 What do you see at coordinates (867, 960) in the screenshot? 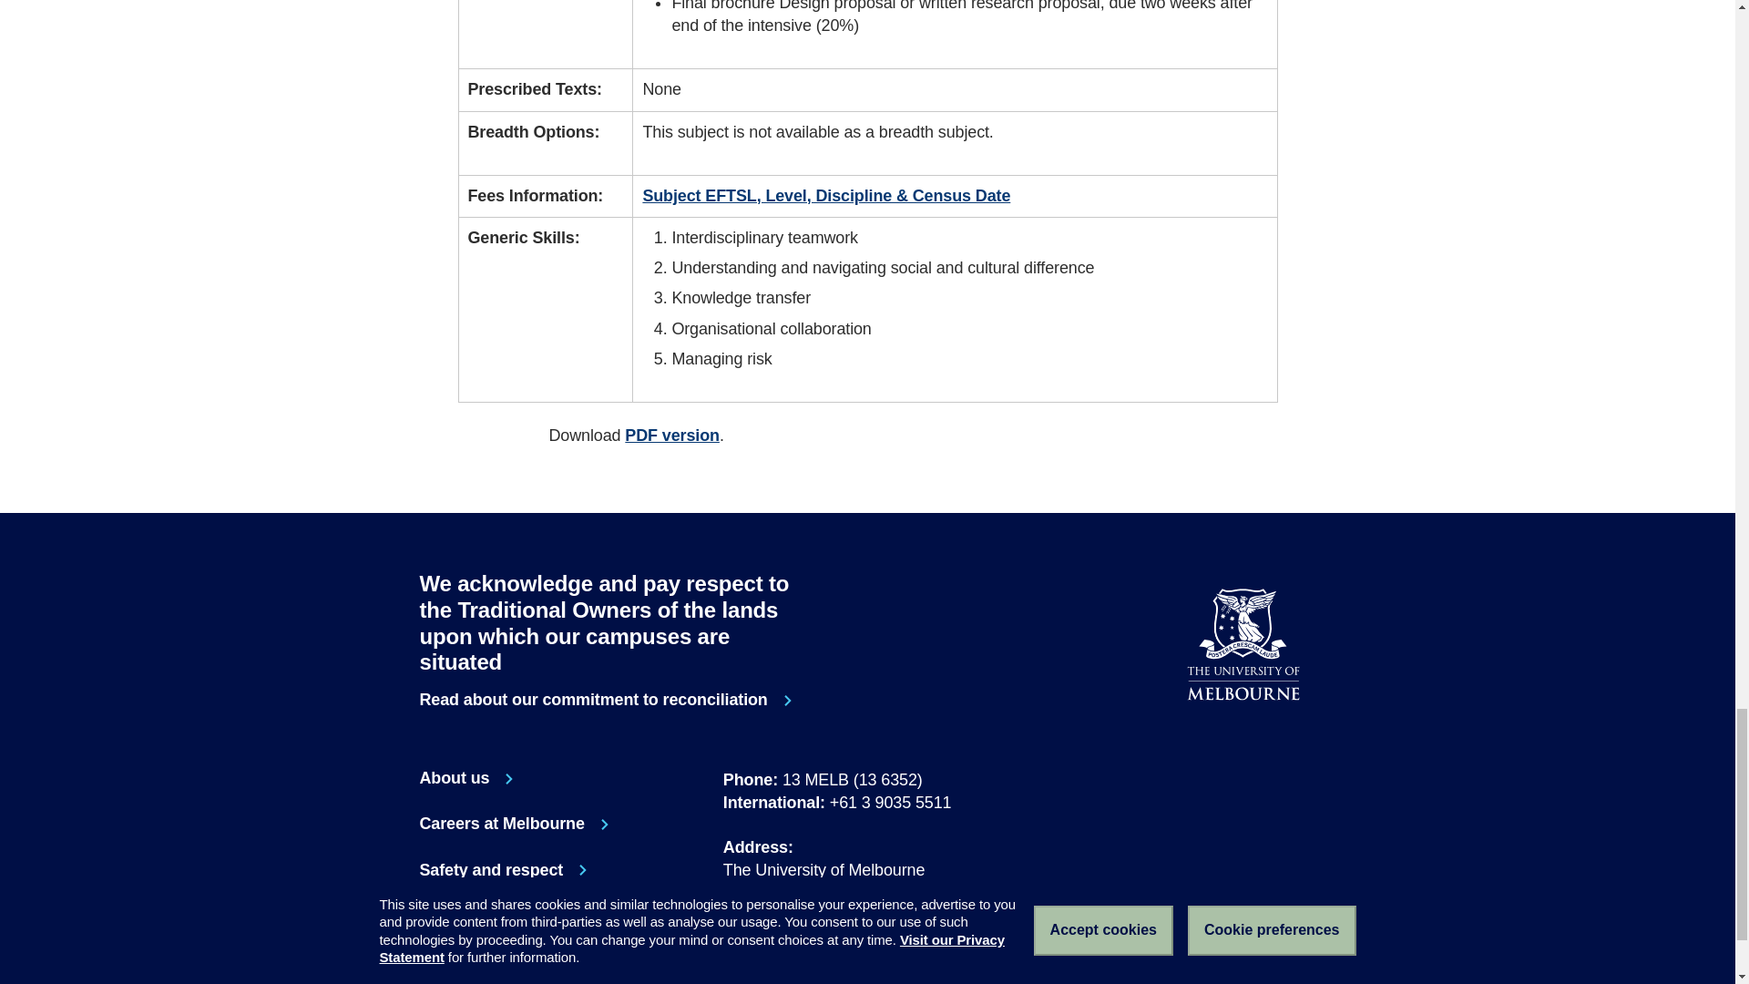
I see `Safety and respect` at bounding box center [867, 960].